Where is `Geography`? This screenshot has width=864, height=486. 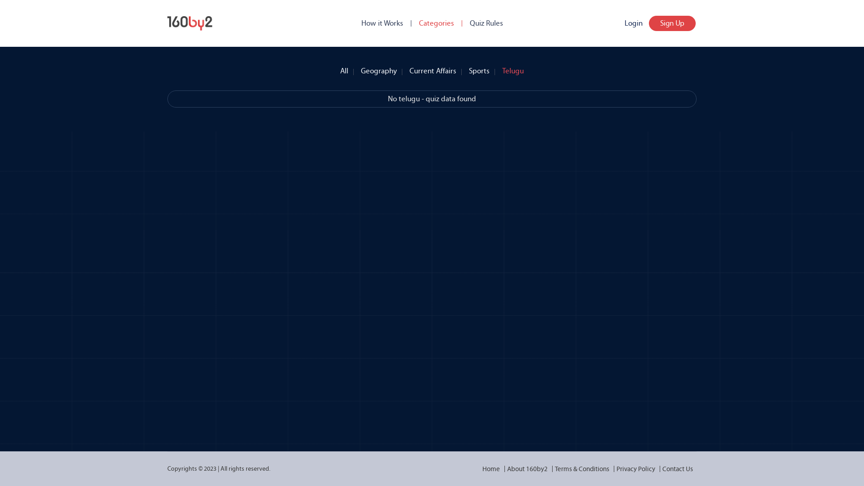 Geography is located at coordinates (379, 69).